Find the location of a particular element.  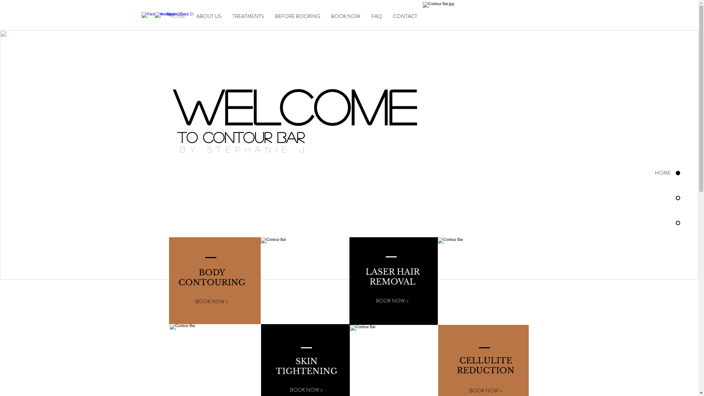

BOOK NOW > is located at coordinates (392, 301).